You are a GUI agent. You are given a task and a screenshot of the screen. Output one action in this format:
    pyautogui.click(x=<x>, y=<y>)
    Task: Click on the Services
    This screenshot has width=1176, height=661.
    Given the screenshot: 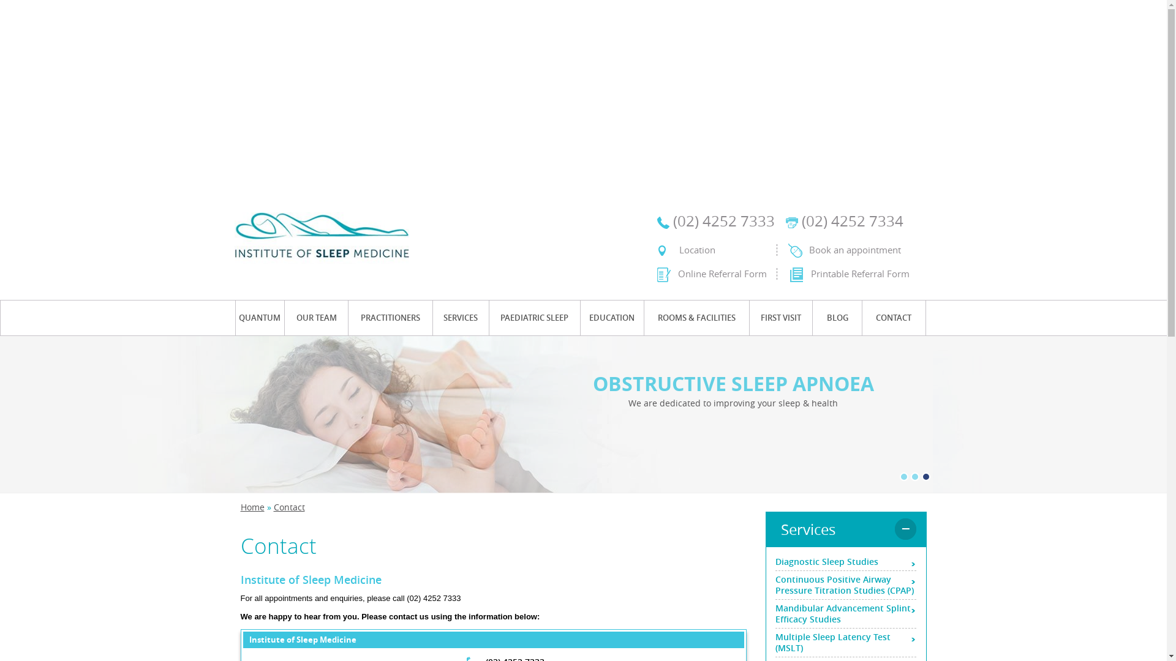 What is the action you would take?
    pyautogui.click(x=845, y=529)
    